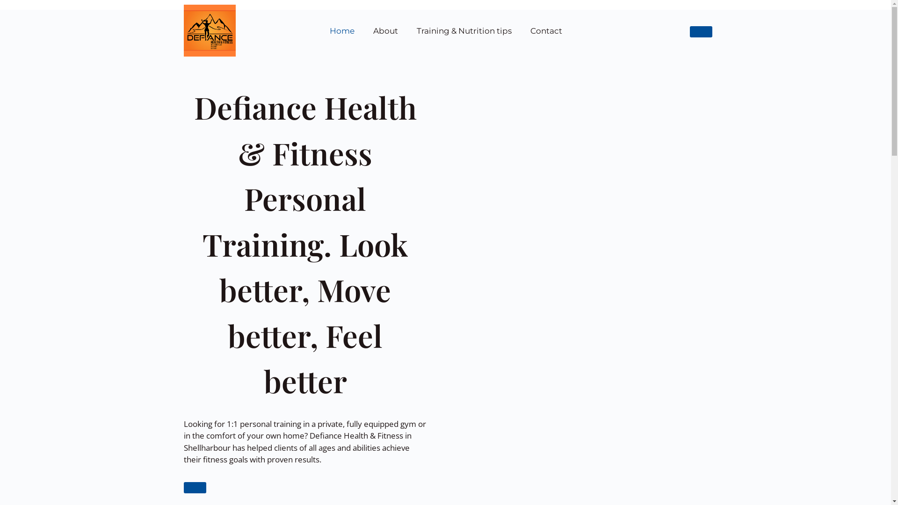 The height and width of the screenshot is (505, 898). Describe the element at coordinates (546, 30) in the screenshot. I see `Contact` at that location.